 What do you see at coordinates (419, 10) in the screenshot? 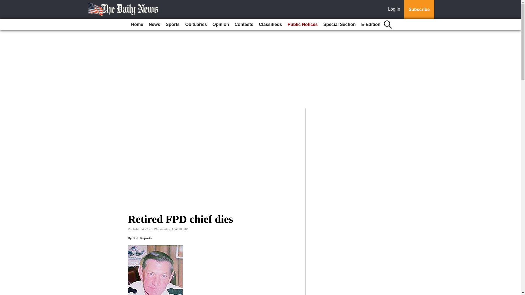
I see `Subscribe` at bounding box center [419, 10].